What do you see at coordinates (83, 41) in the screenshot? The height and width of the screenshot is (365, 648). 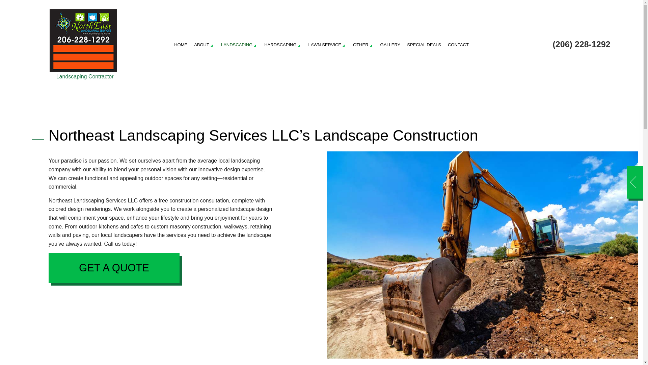 I see `Northeast Landscaping Services LLC` at bounding box center [83, 41].